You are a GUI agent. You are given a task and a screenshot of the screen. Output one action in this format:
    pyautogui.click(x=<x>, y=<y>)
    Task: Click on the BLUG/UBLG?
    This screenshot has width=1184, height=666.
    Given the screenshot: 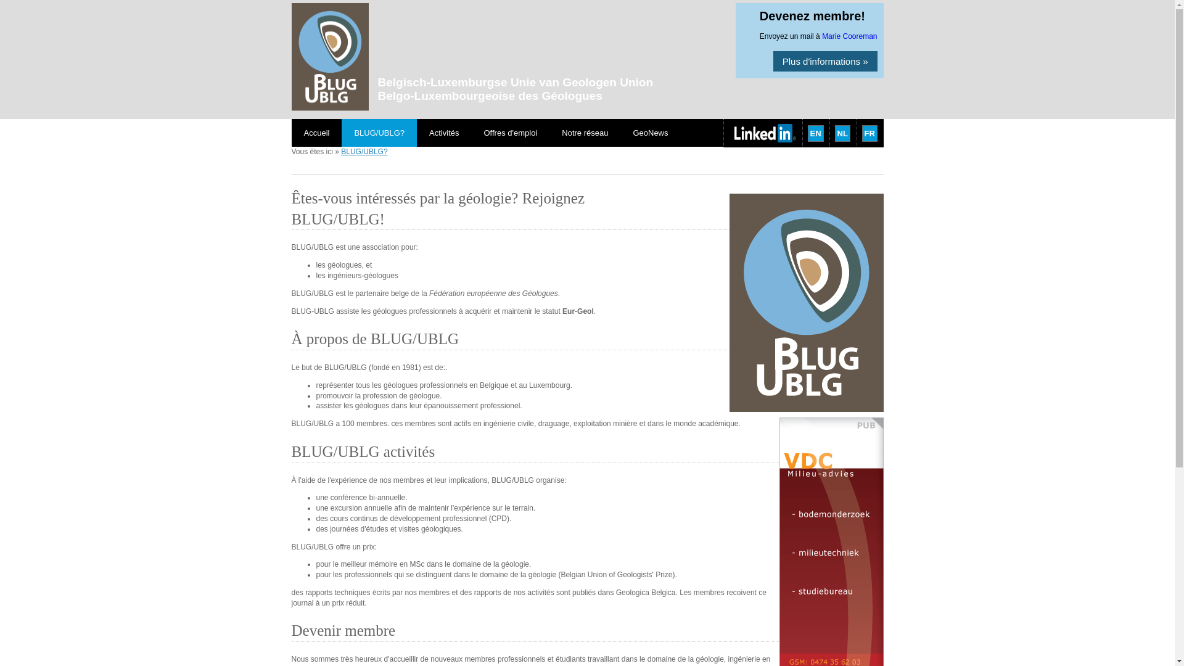 What is the action you would take?
    pyautogui.click(x=379, y=133)
    